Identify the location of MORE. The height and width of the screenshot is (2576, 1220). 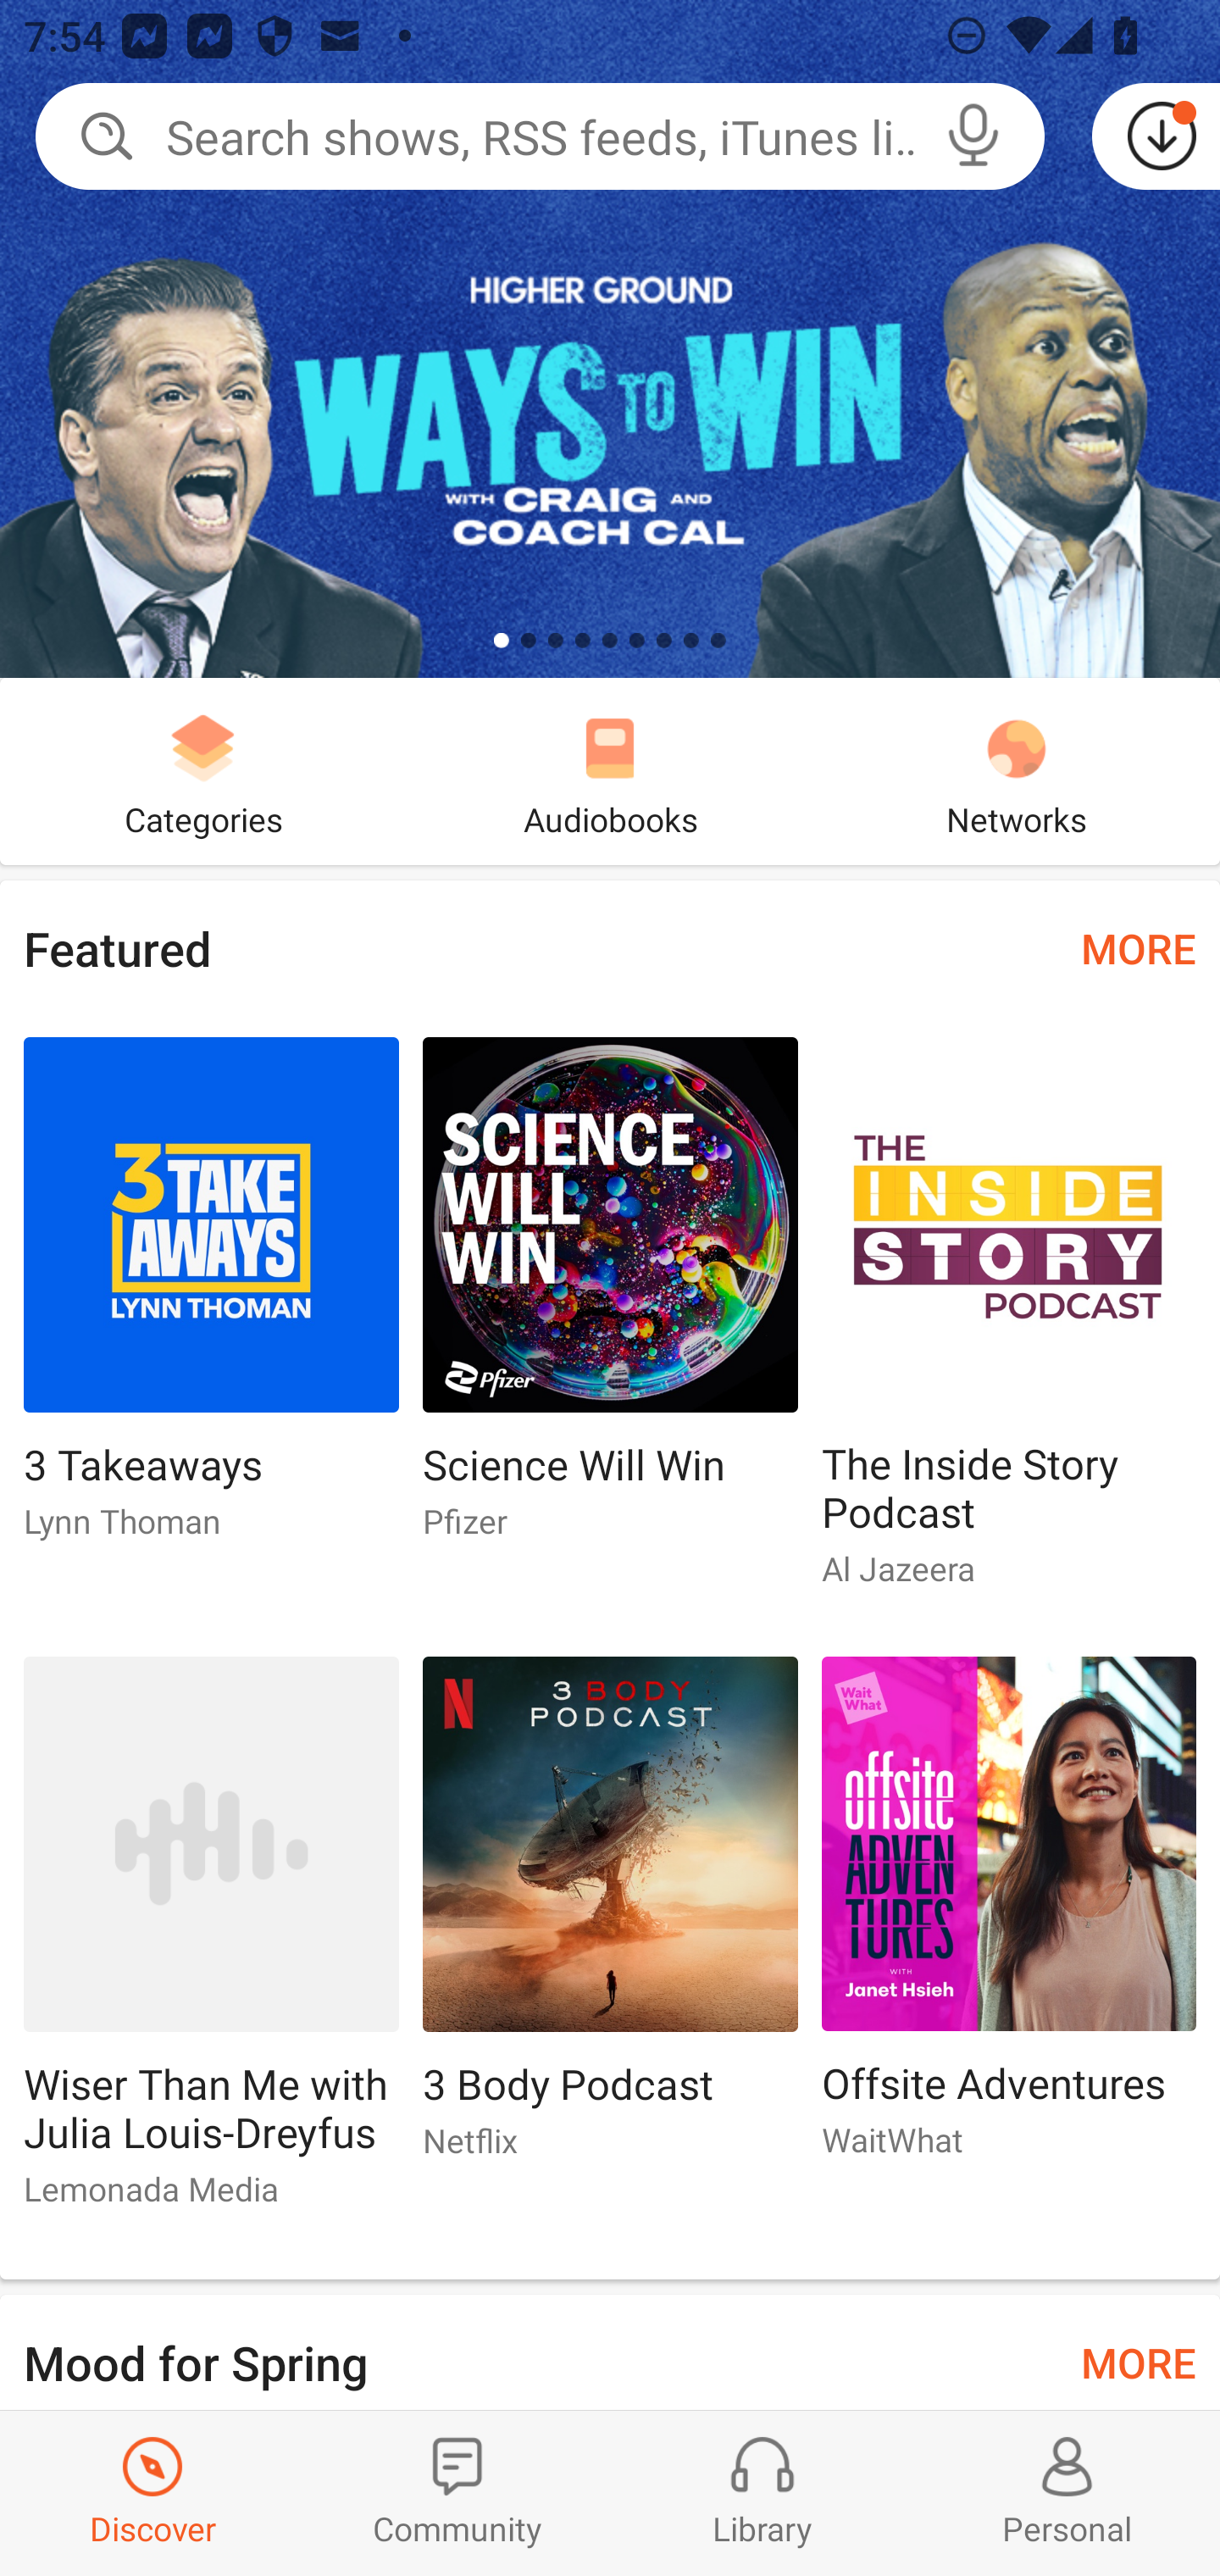
(1139, 2361).